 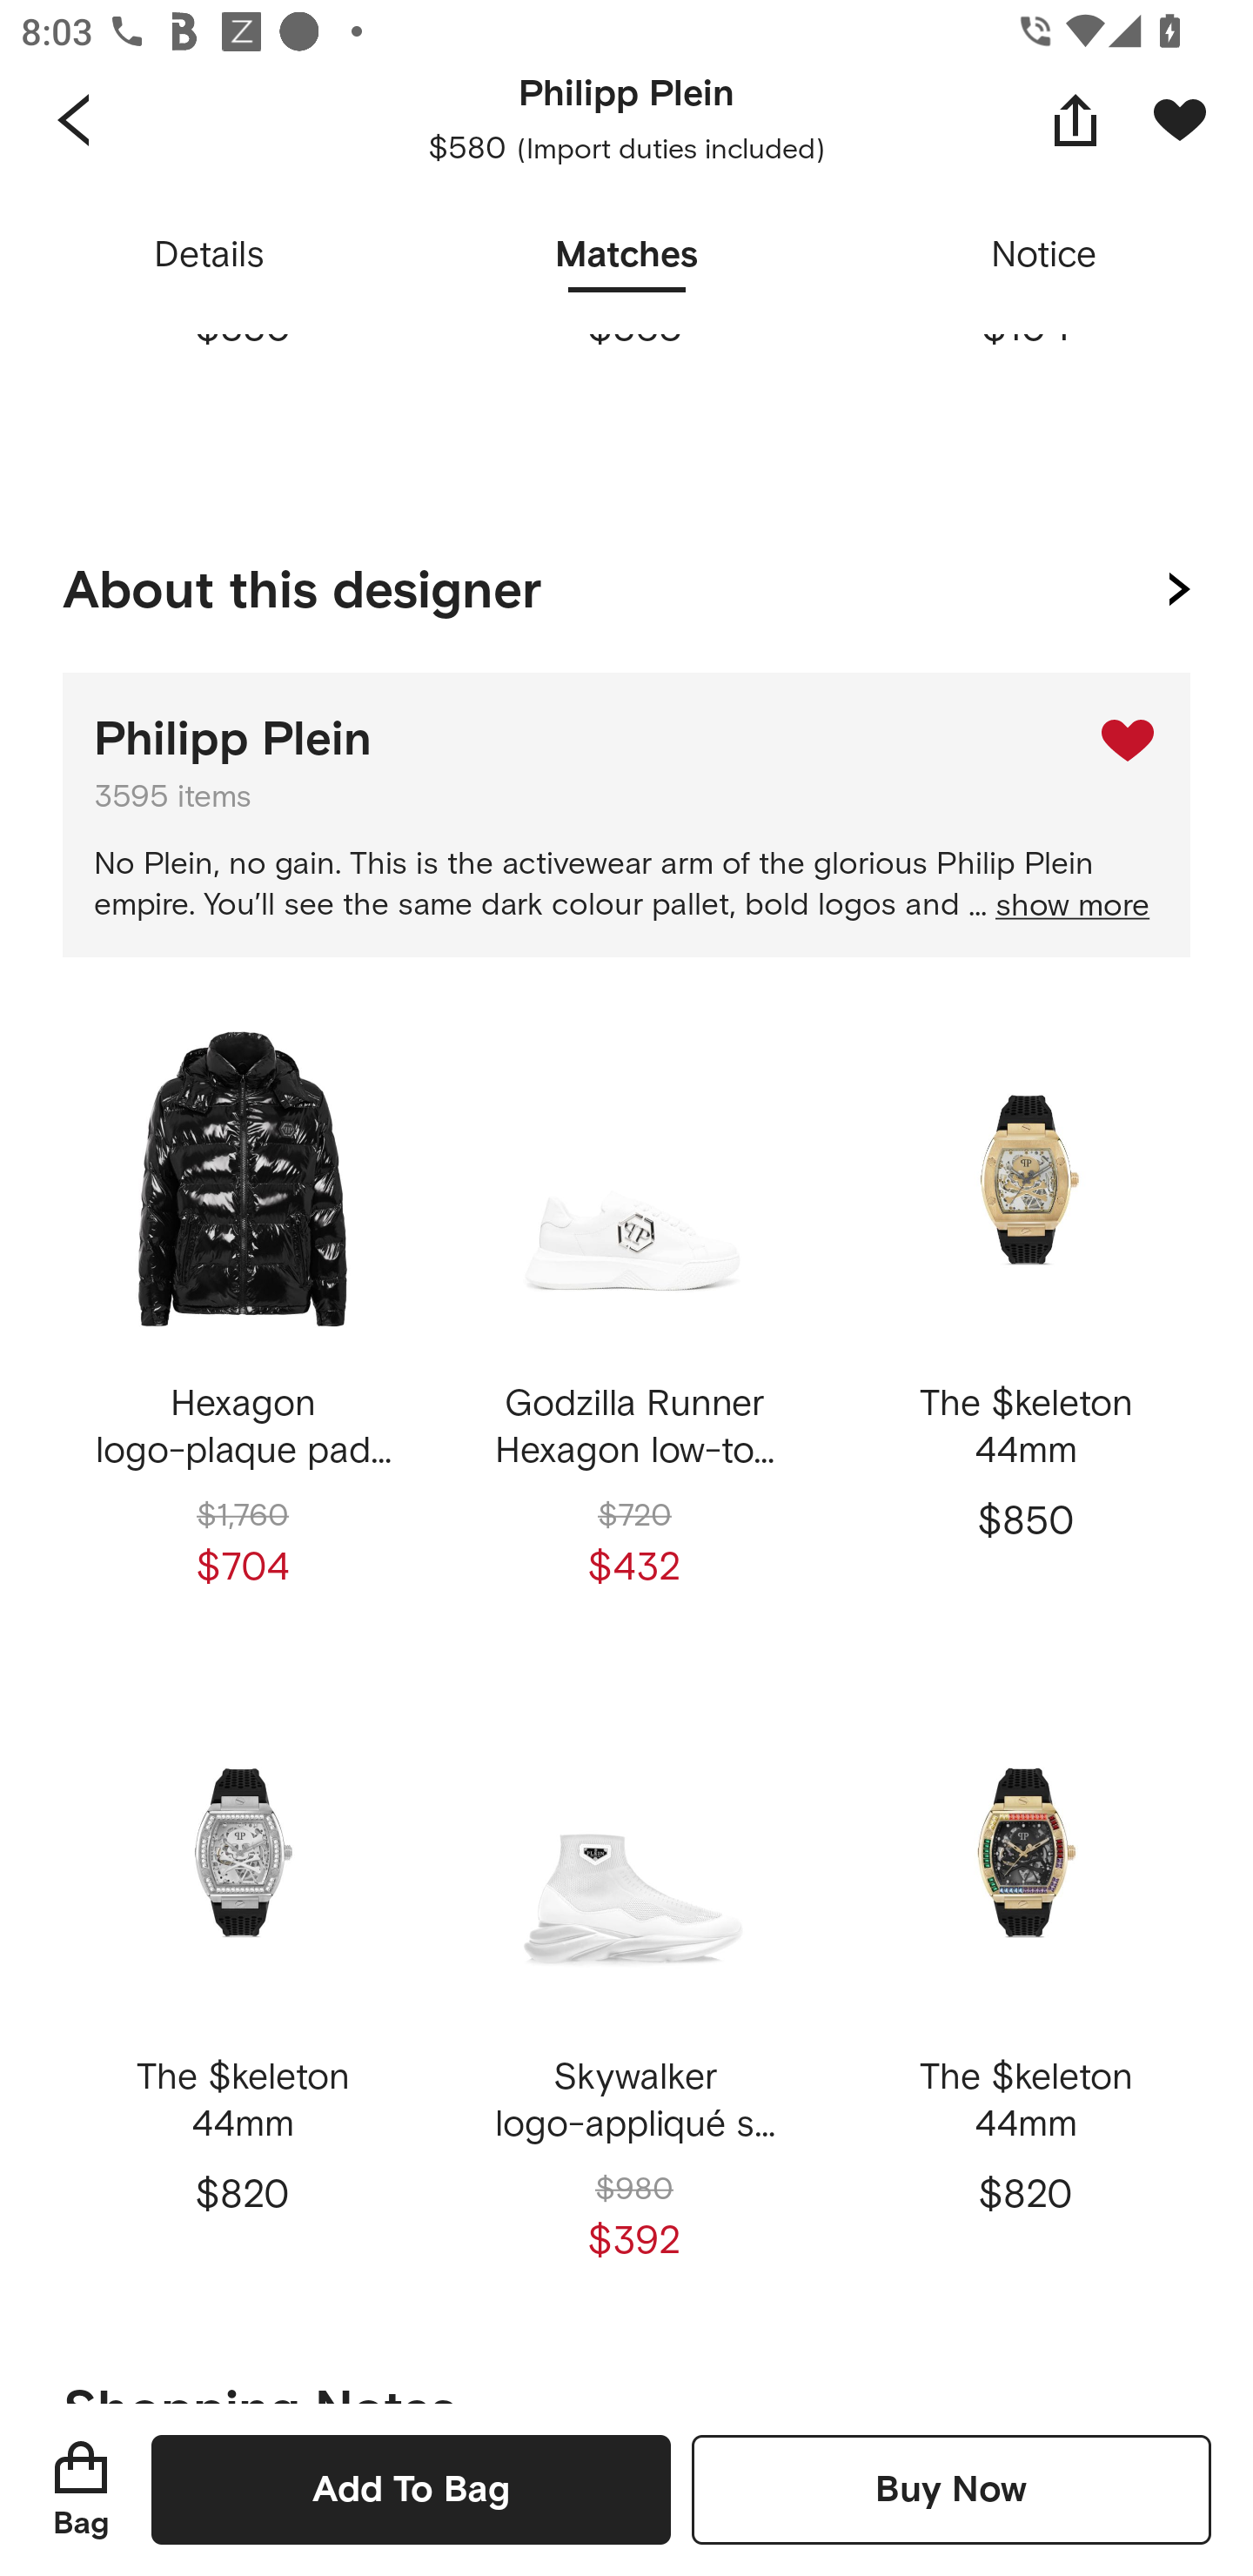 I want to click on The $keleton 44mm $820, so click(x=1025, y=1994).